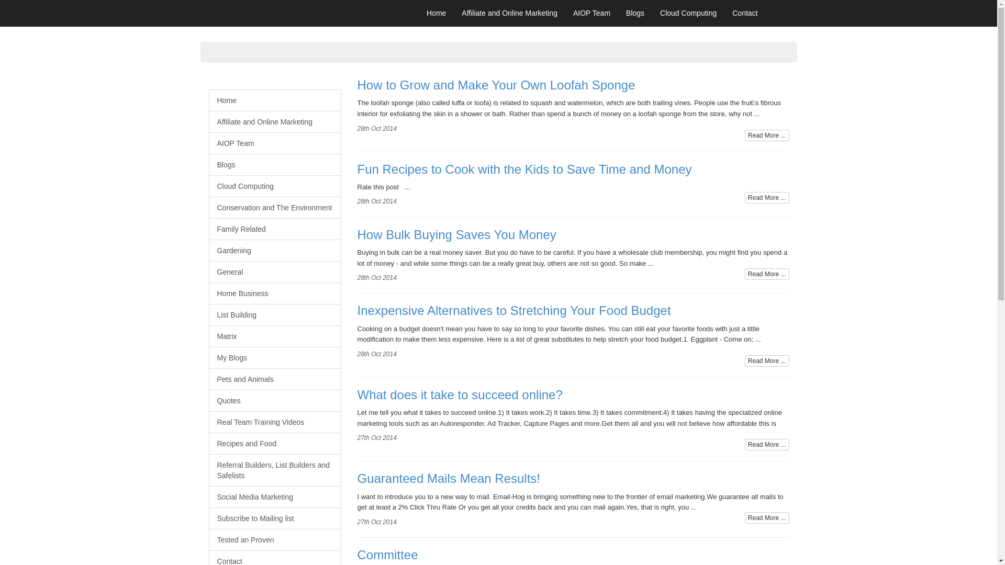 The width and height of the screenshot is (1005, 565). Describe the element at coordinates (274, 229) in the screenshot. I see `Family Related` at that location.